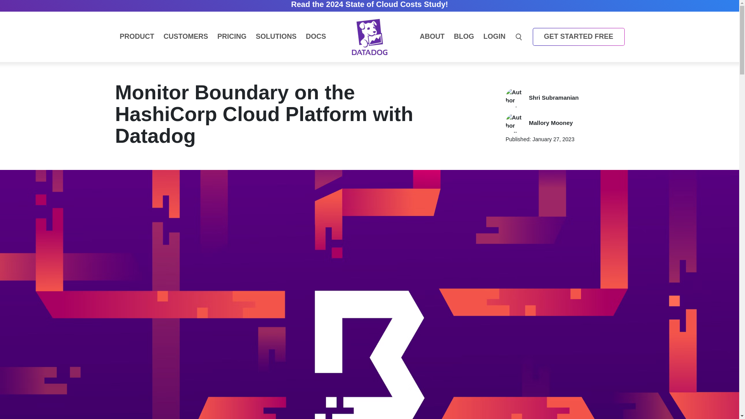 The image size is (745, 419). I want to click on PRODUCT, so click(137, 36).